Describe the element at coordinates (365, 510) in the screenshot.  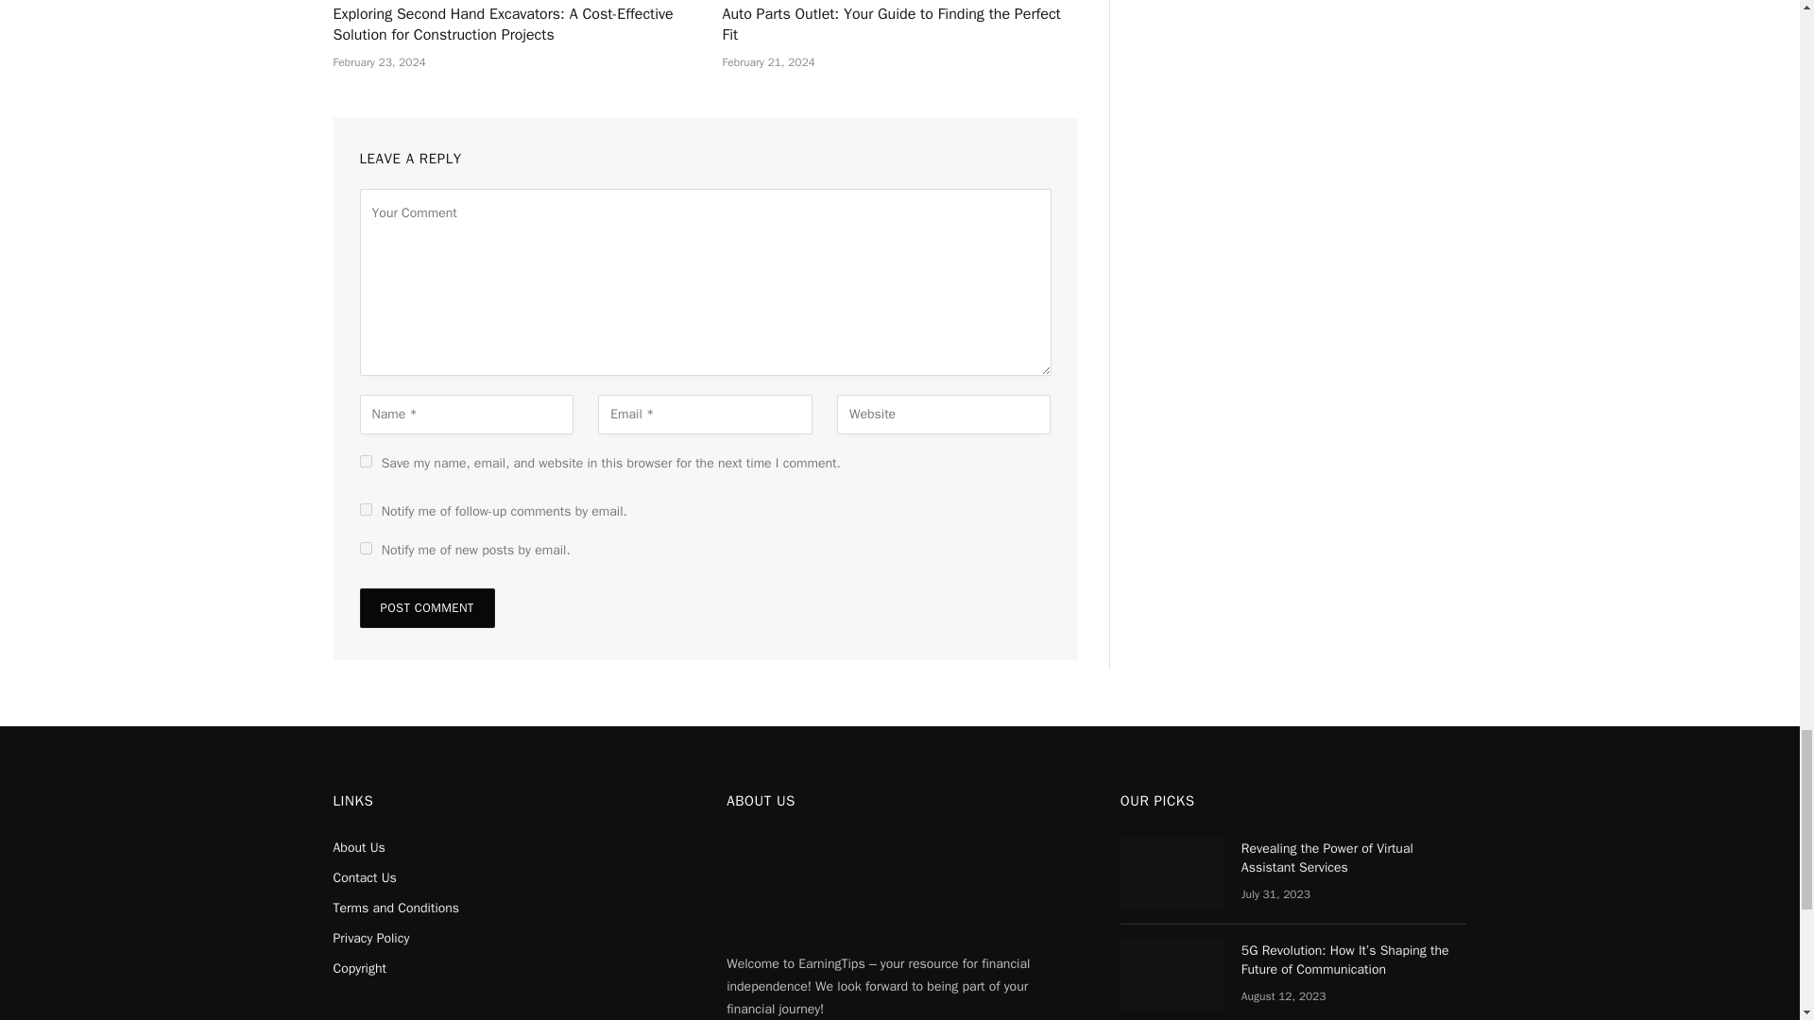
I see `subscribe` at that location.